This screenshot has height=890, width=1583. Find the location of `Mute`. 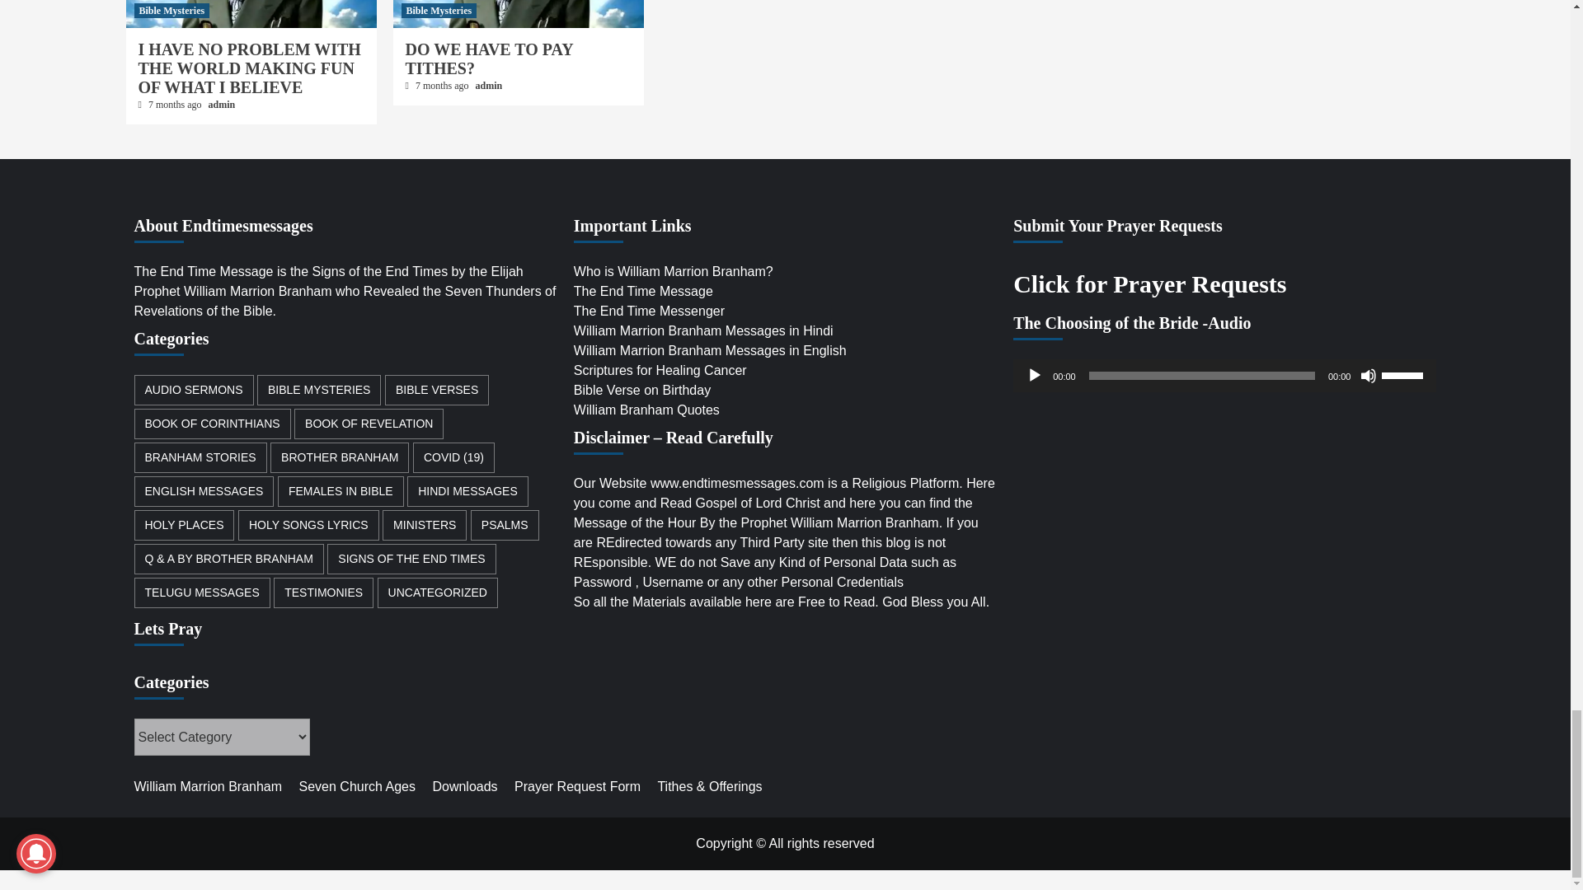

Mute is located at coordinates (1369, 376).